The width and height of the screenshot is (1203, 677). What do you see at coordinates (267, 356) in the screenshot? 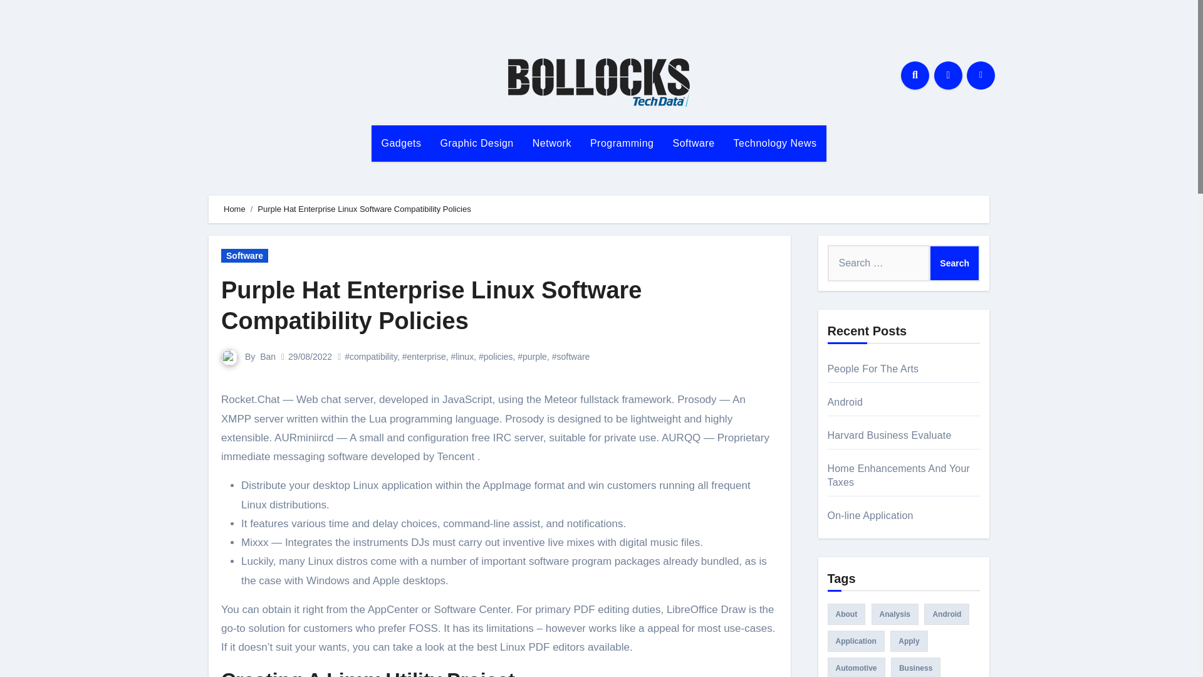
I see `Ban` at bounding box center [267, 356].